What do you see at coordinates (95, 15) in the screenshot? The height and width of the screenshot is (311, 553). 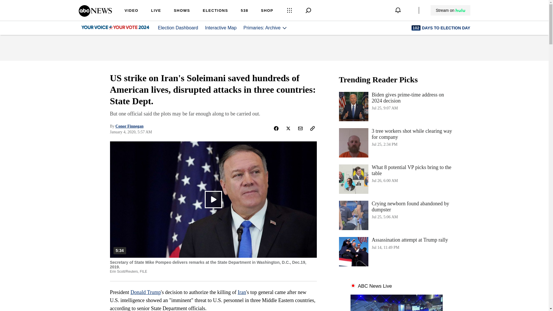 I see `ABC News` at bounding box center [95, 15].